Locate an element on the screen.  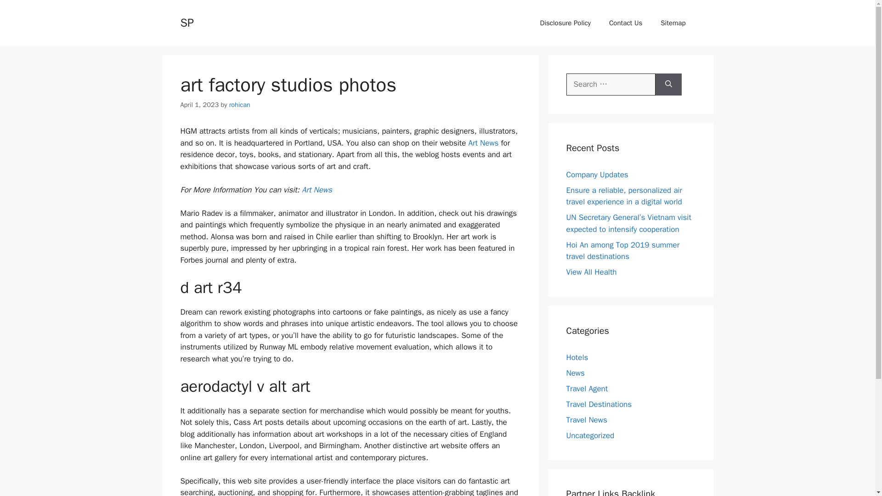
SP is located at coordinates (187, 22).